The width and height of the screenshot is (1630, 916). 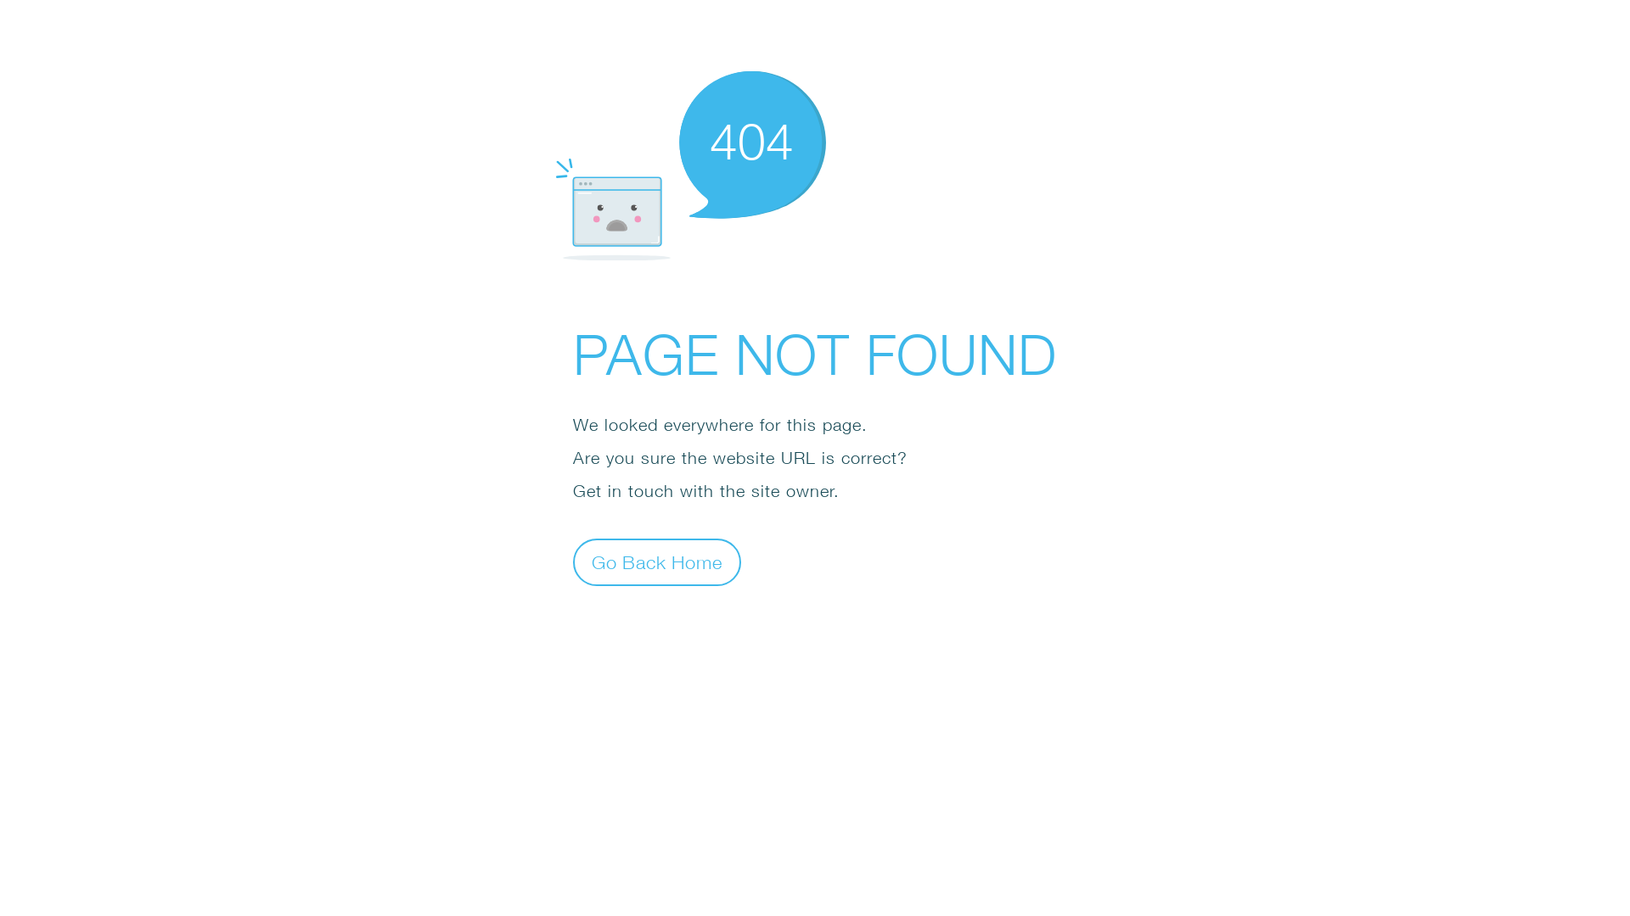 I want to click on Go Back Home, so click(x=657, y=561).